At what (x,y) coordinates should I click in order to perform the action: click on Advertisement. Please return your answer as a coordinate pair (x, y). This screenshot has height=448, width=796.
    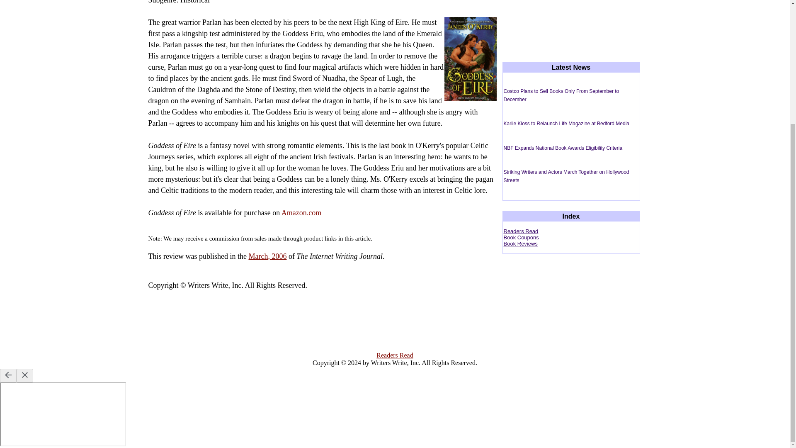
    Looking at the image, I should click on (572, 17).